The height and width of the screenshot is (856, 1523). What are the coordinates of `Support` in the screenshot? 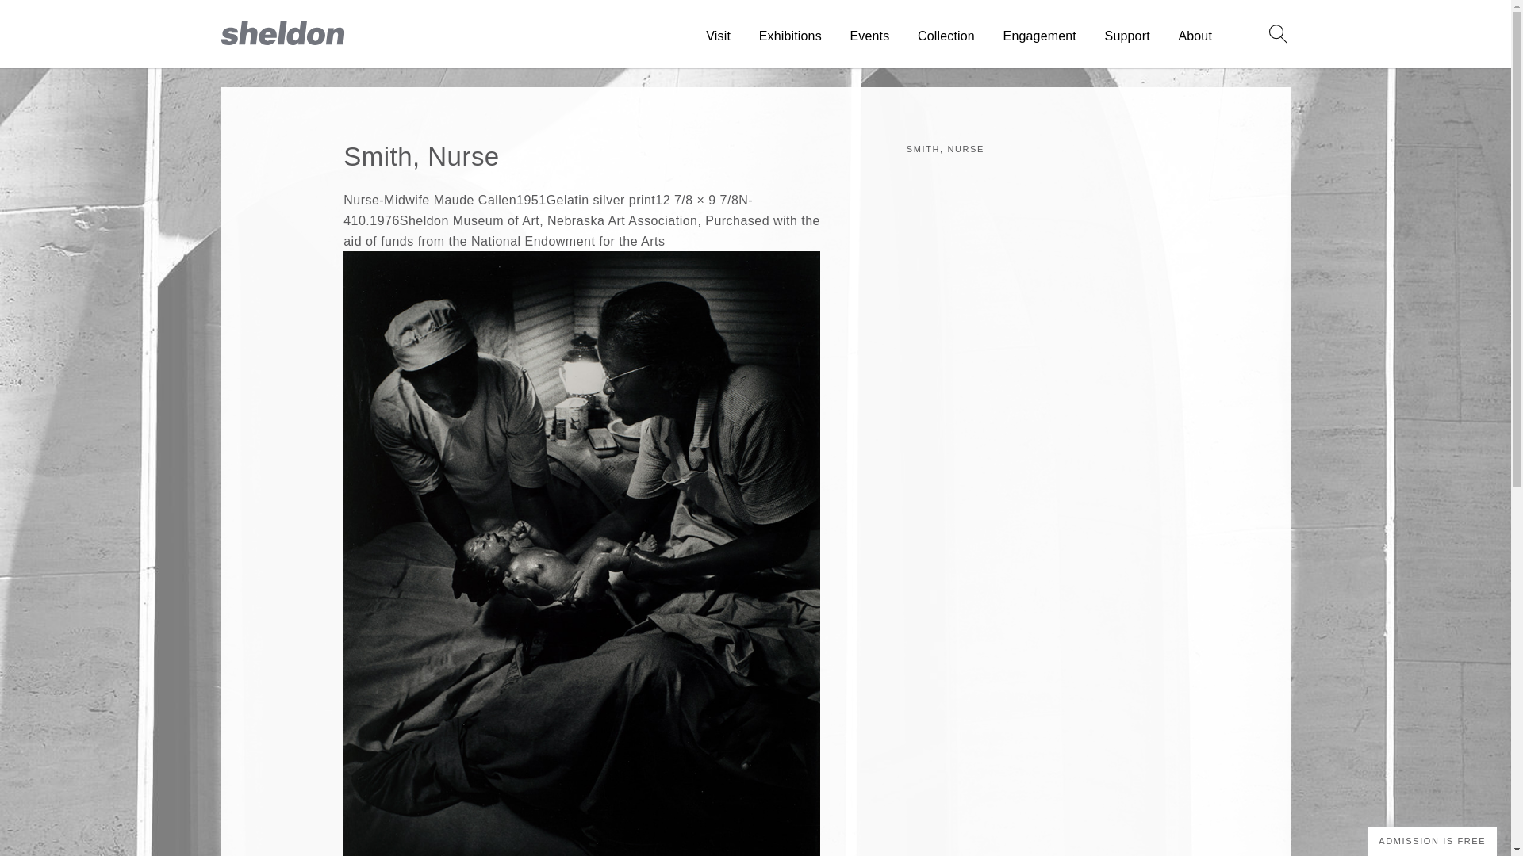 It's located at (1127, 36).